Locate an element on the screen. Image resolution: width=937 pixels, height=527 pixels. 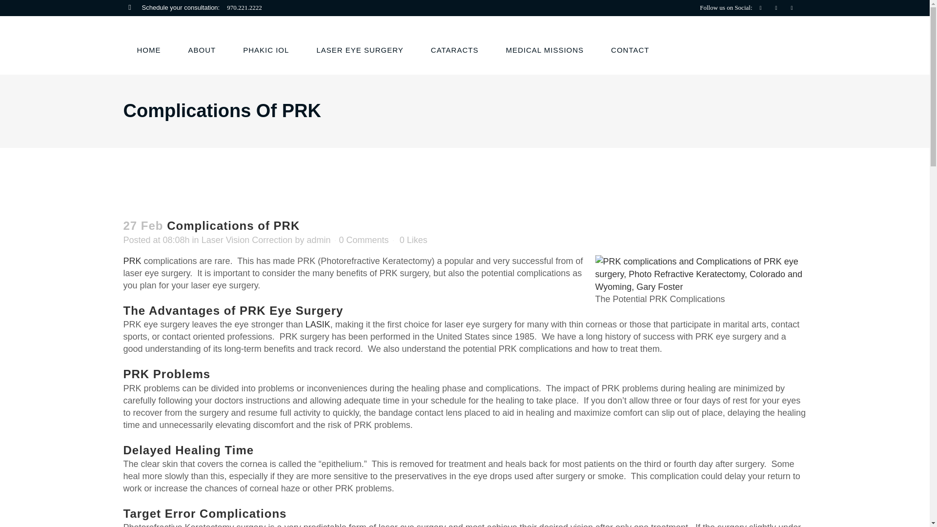
Like this is located at coordinates (413, 240).